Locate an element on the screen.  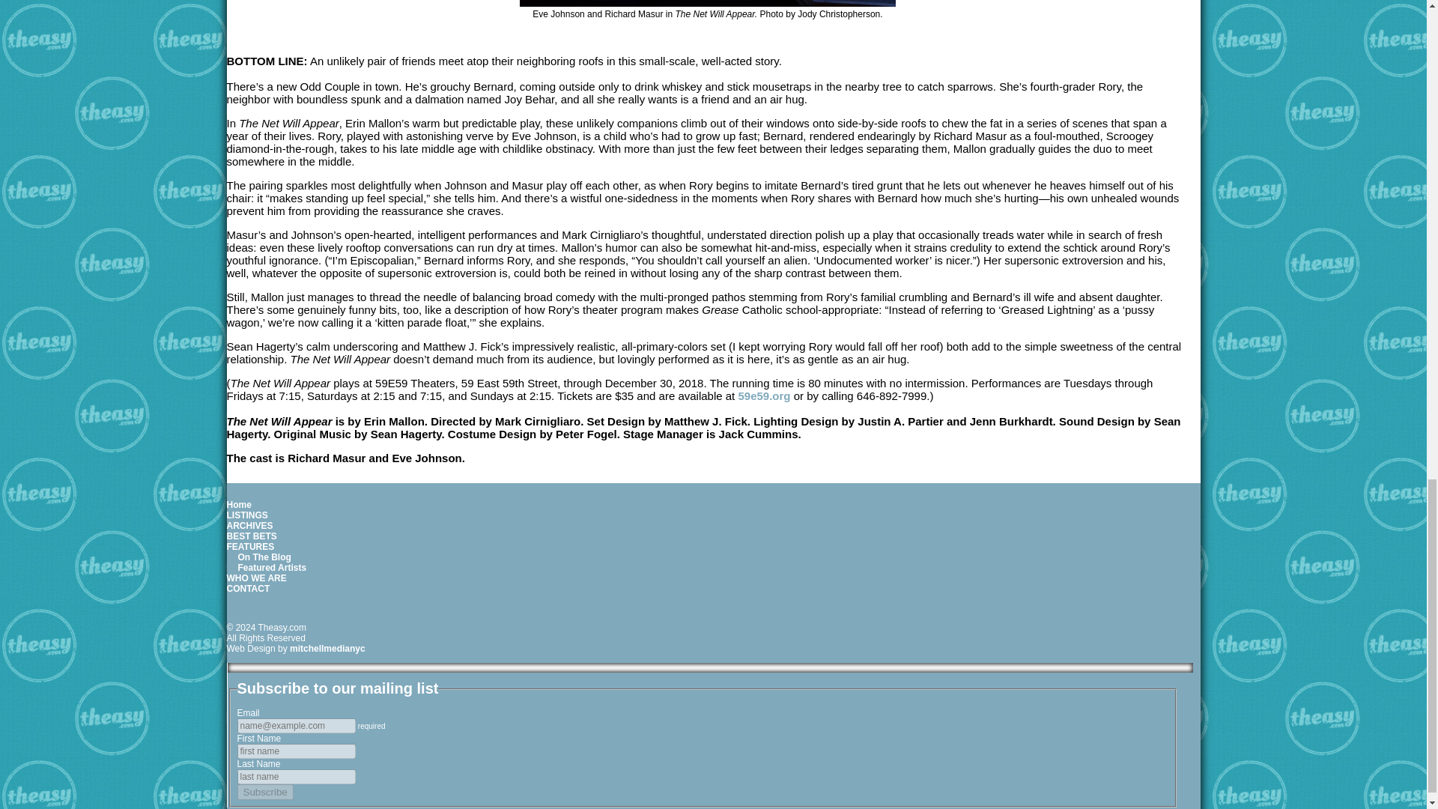
Featured Artists is located at coordinates (273, 567).